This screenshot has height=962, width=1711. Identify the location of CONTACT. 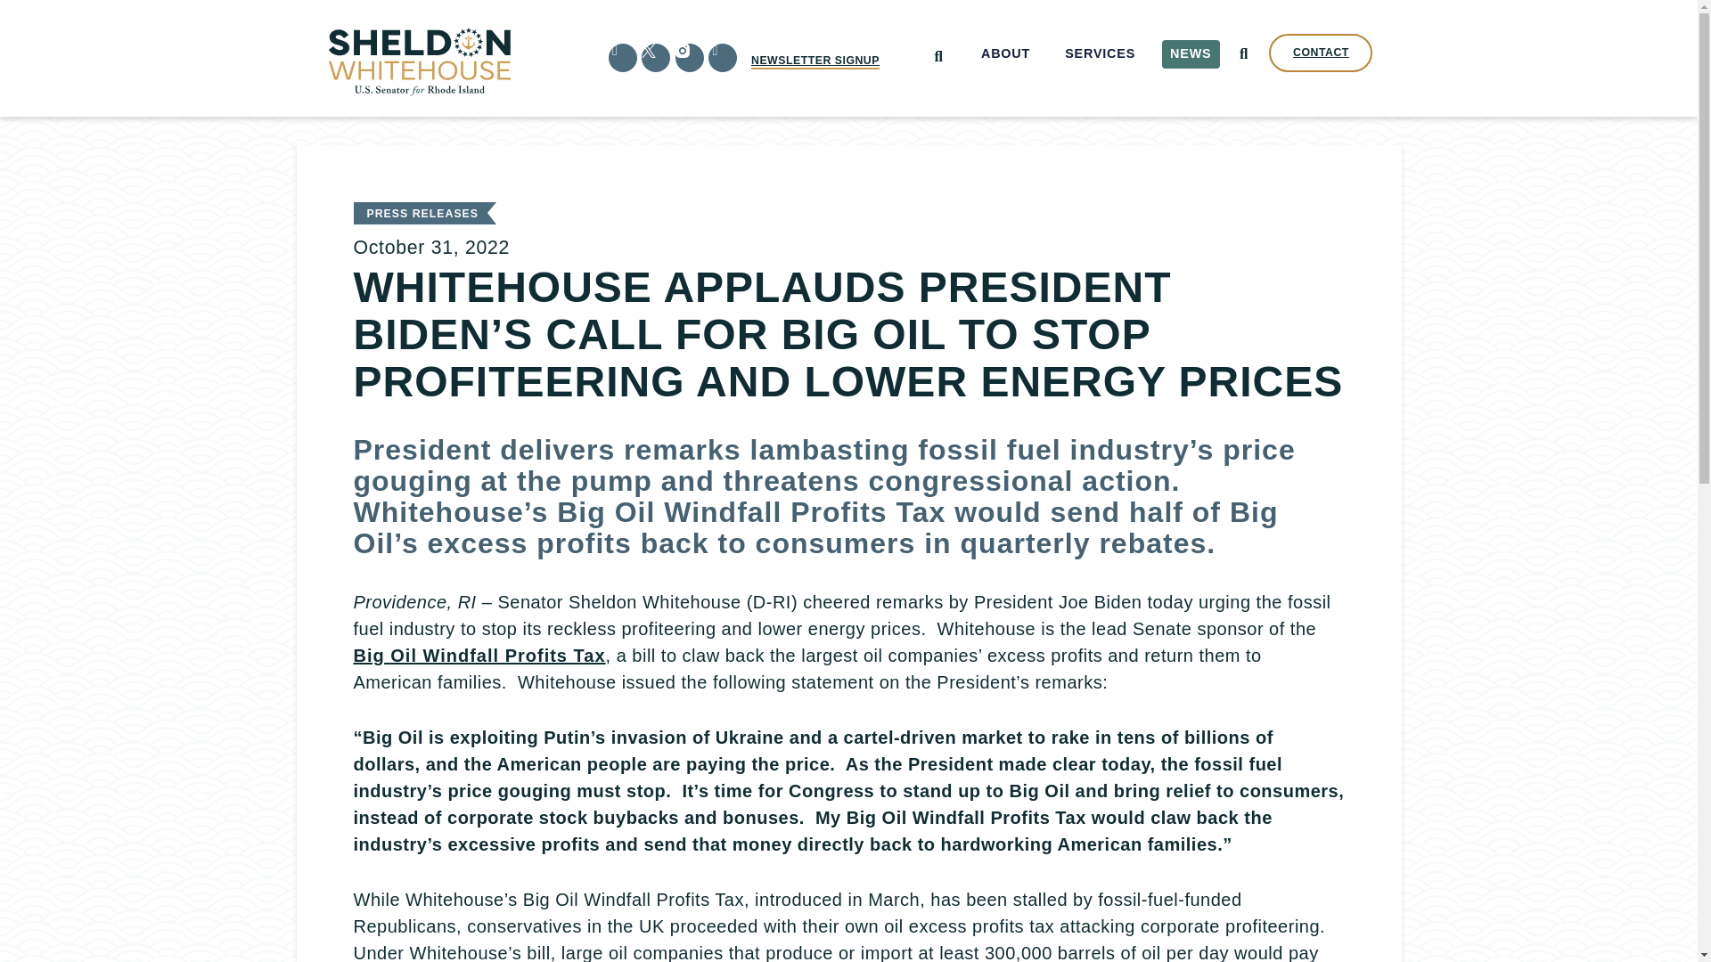
(1321, 53).